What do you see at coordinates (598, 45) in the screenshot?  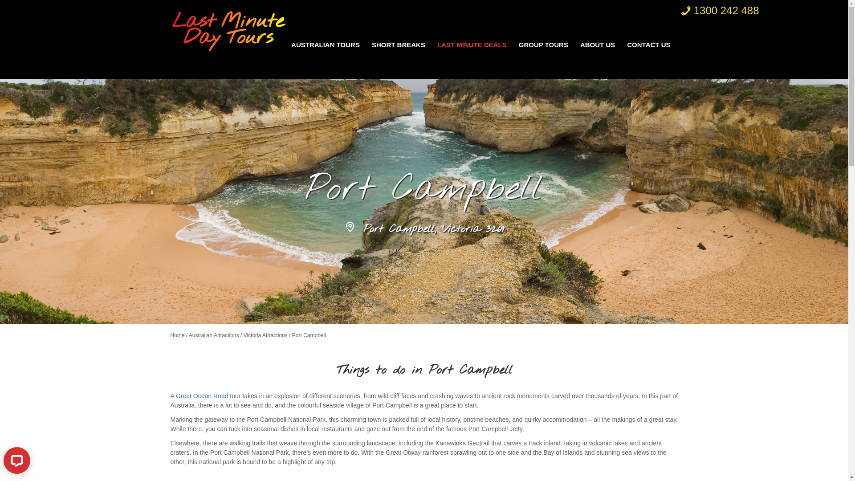 I see `ABOUT US` at bounding box center [598, 45].